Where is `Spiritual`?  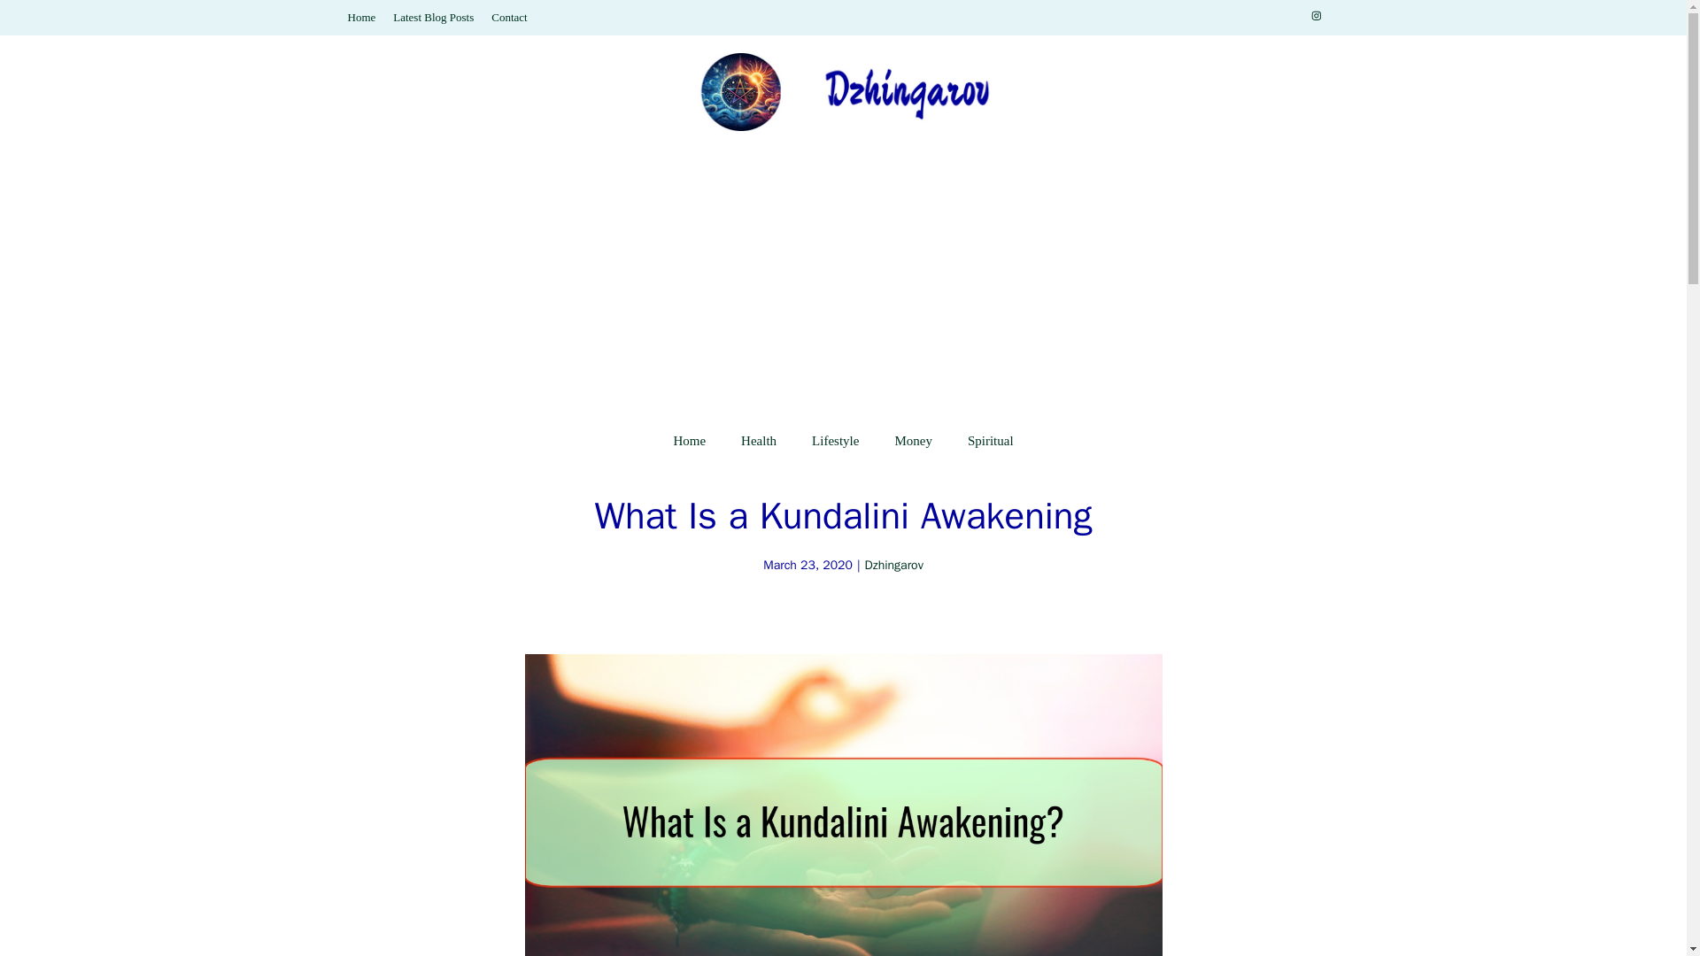 Spiritual is located at coordinates (991, 441).